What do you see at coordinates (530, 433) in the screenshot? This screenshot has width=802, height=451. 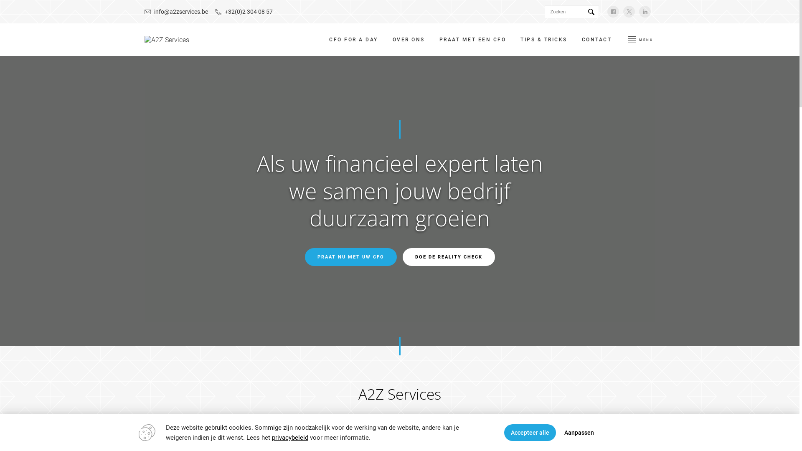 I see `Accepteer alle` at bounding box center [530, 433].